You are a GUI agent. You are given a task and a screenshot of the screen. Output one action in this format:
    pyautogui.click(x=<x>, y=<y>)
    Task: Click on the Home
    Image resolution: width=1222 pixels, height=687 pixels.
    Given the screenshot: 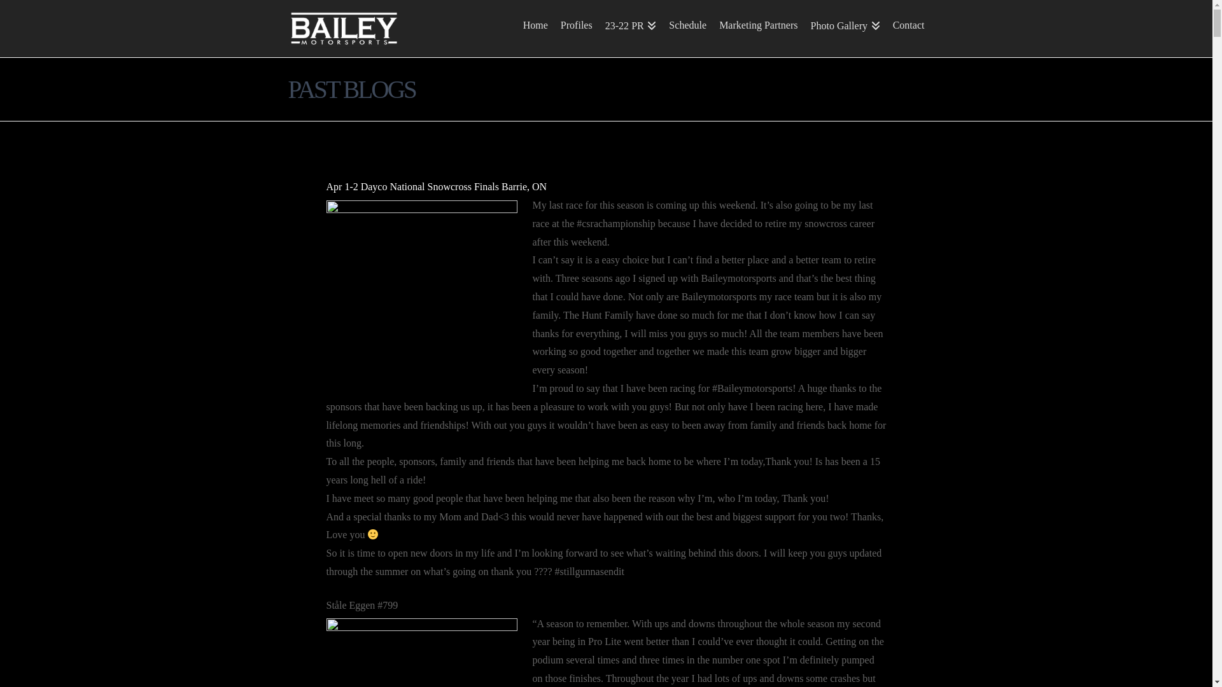 What is the action you would take?
    pyautogui.click(x=536, y=29)
    